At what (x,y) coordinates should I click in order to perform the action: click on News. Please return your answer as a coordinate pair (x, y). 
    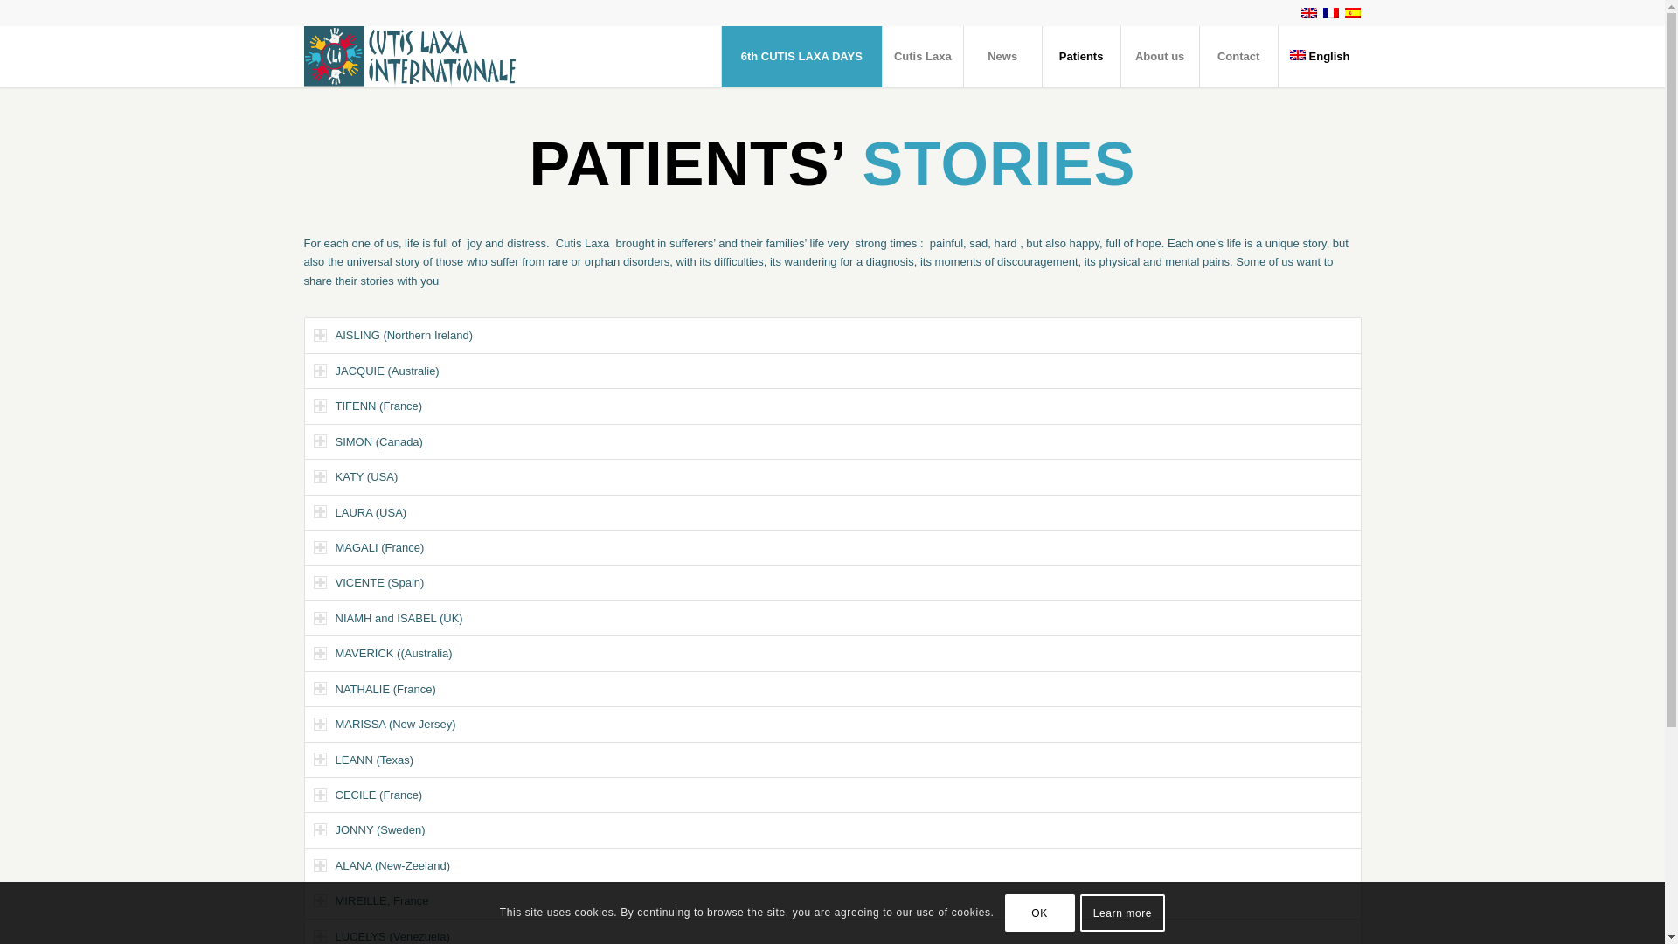
    Looking at the image, I should click on (1002, 57).